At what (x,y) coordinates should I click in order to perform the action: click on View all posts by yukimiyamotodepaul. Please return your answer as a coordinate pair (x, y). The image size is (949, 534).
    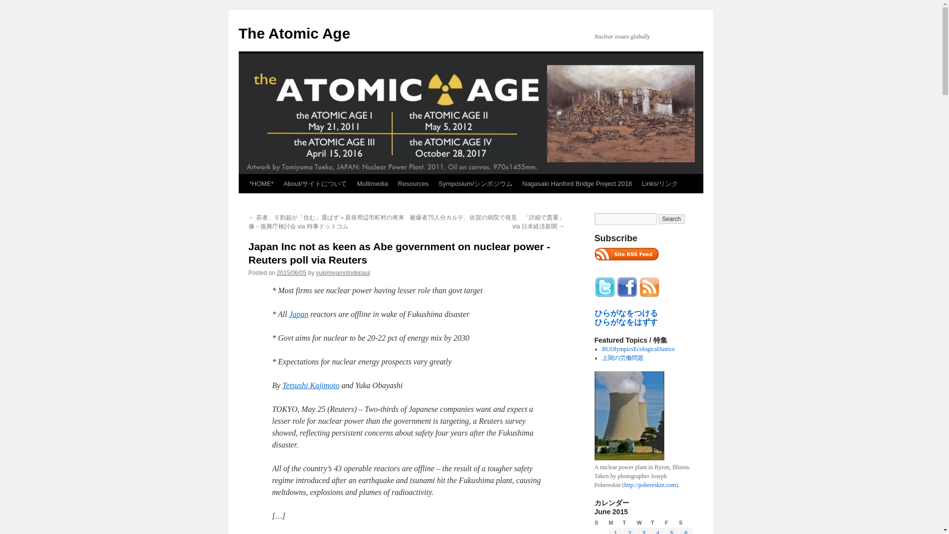
    Looking at the image, I should click on (343, 273).